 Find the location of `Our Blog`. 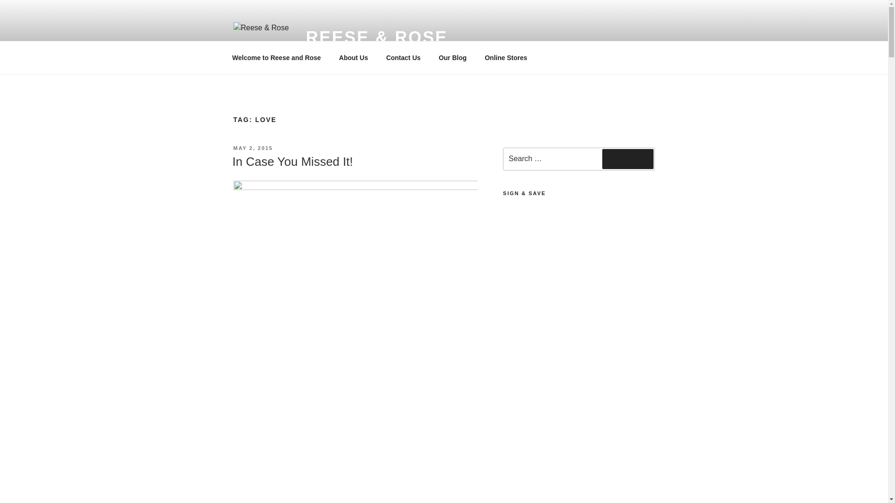

Our Blog is located at coordinates (453, 58).